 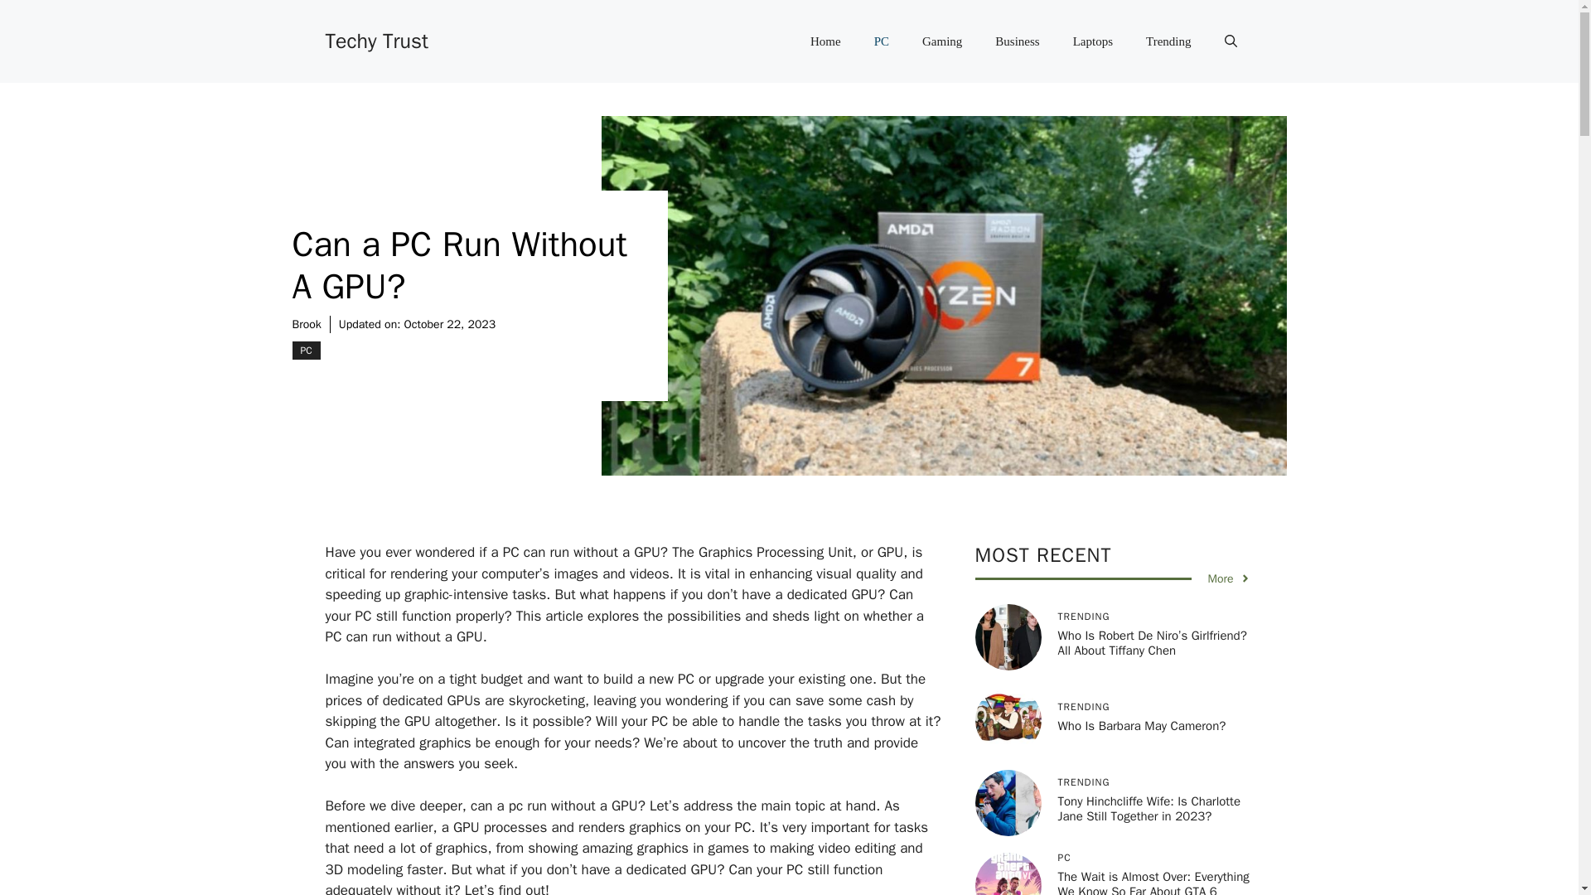 I want to click on Laptops, so click(x=1092, y=41).